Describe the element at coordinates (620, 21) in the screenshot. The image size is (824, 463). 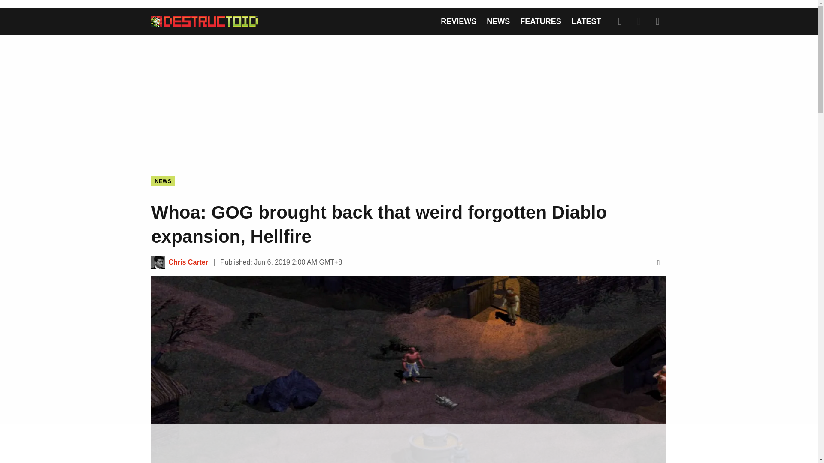
I see `Search` at that location.